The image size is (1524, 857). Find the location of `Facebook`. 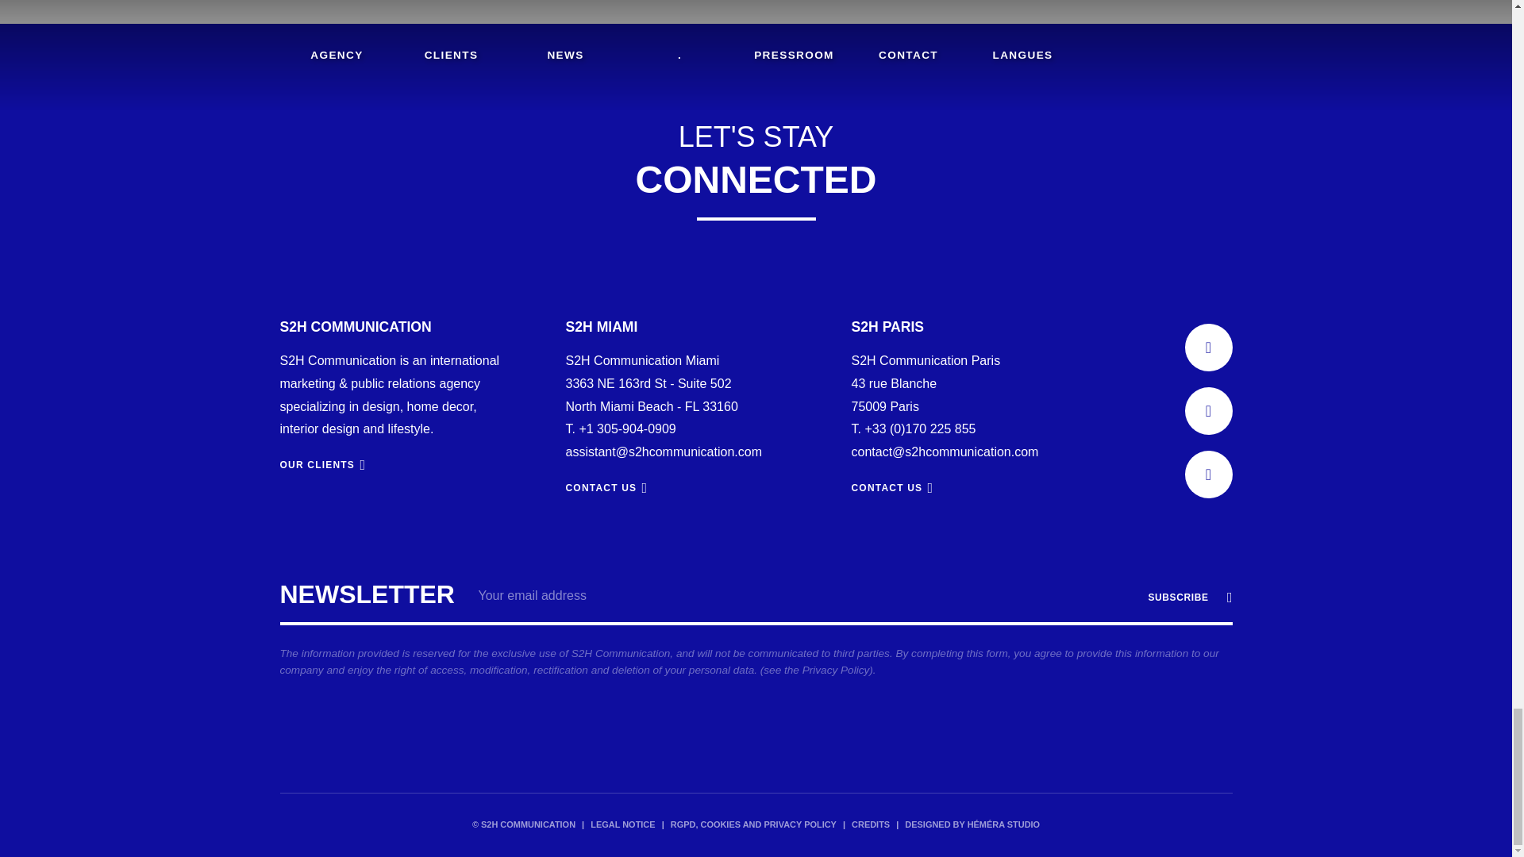

Facebook is located at coordinates (1207, 411).